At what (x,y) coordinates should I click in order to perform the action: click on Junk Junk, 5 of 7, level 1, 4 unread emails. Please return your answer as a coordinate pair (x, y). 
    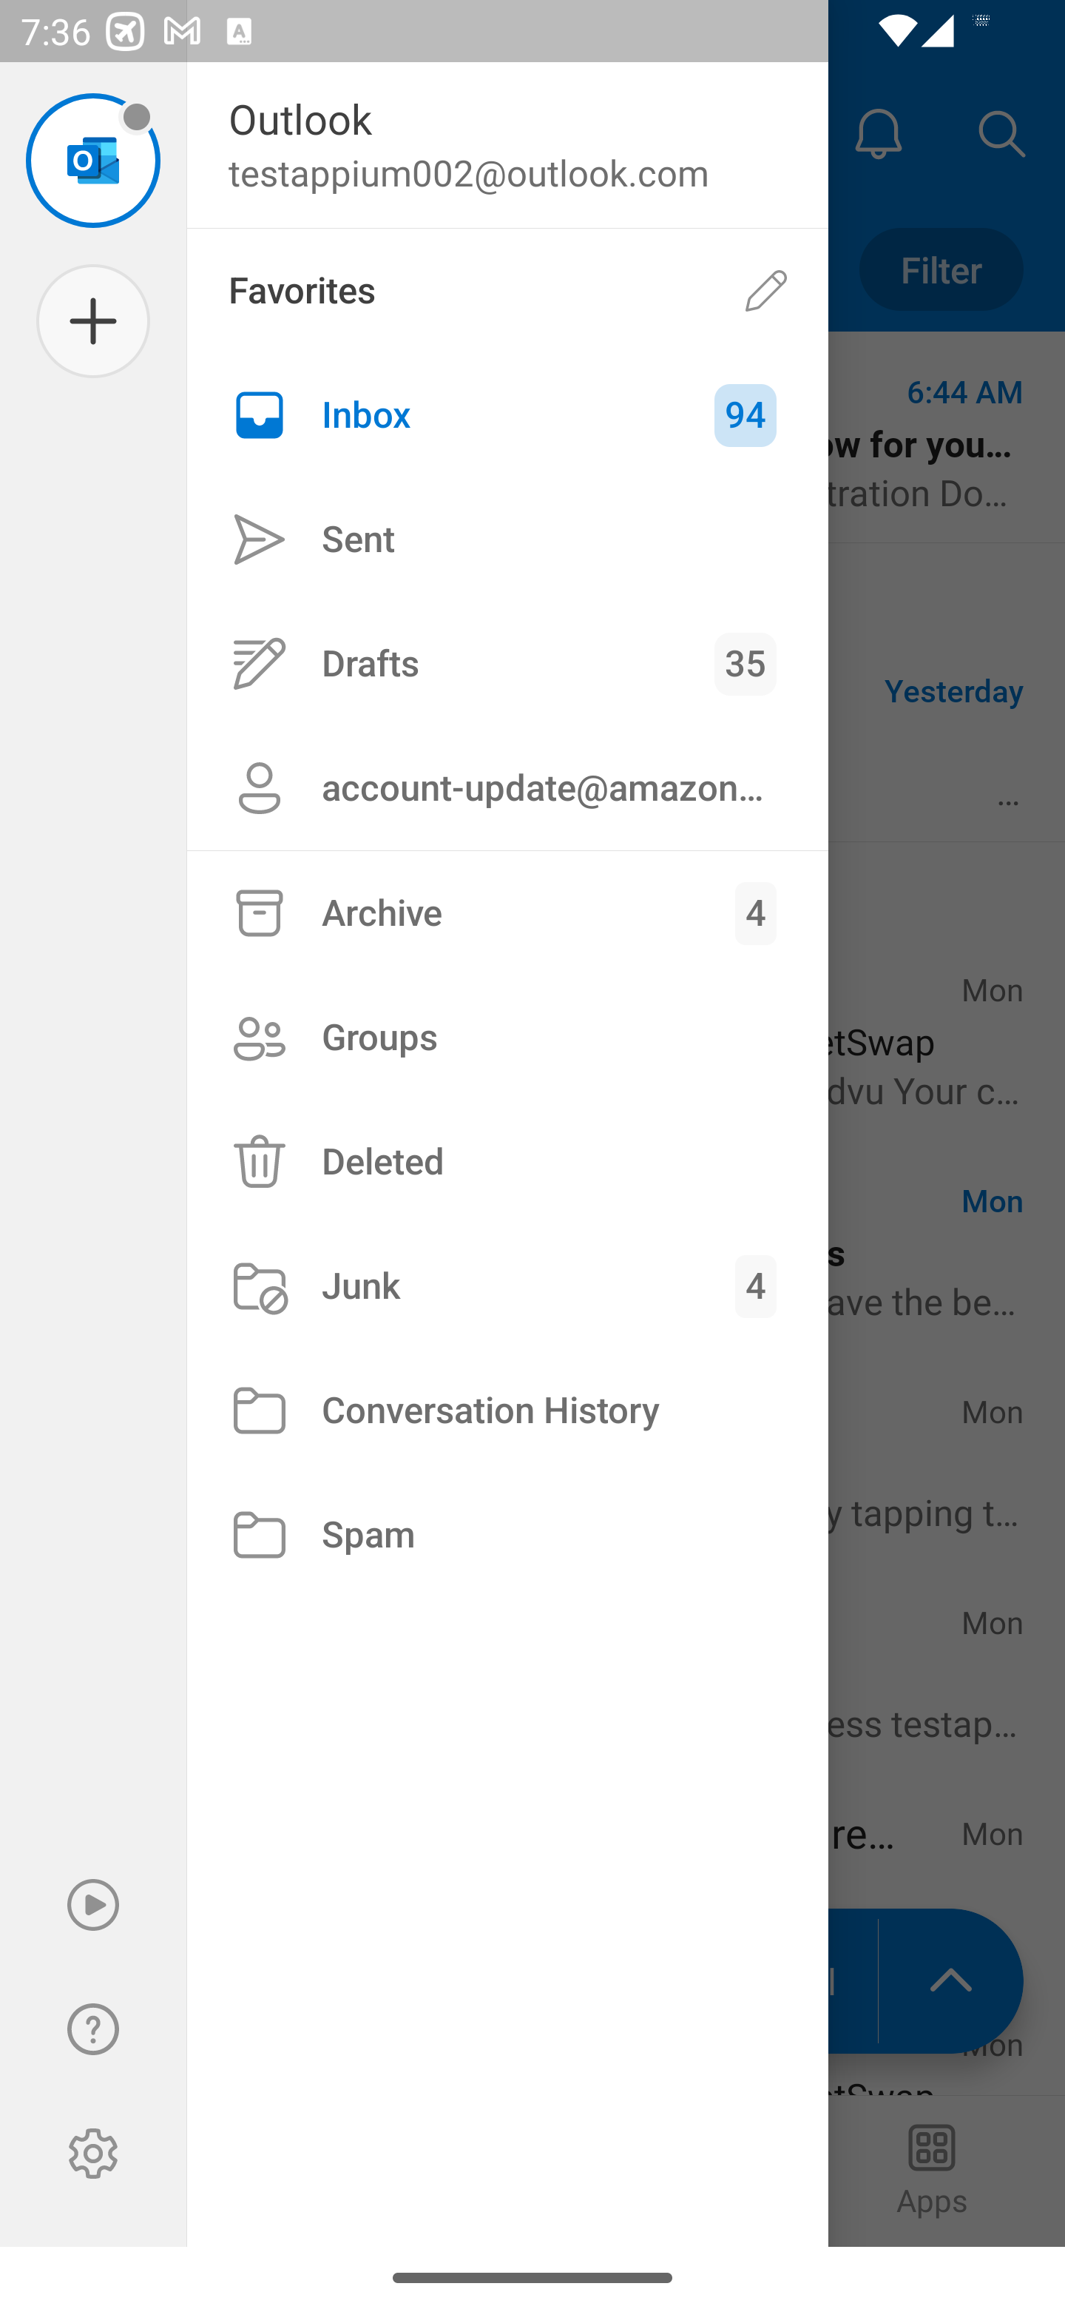
    Looking at the image, I should click on (507, 1286).